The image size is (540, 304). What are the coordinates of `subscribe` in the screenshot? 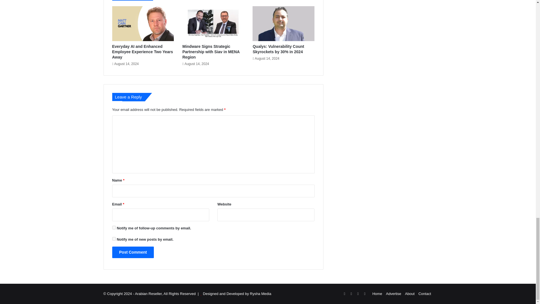 It's located at (114, 239).